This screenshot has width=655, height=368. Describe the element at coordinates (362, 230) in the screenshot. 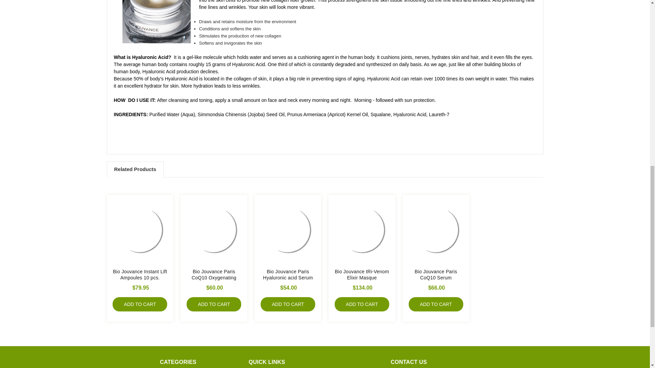

I see `Bio Jouvance tRi-Venom Elixir Masque` at that location.